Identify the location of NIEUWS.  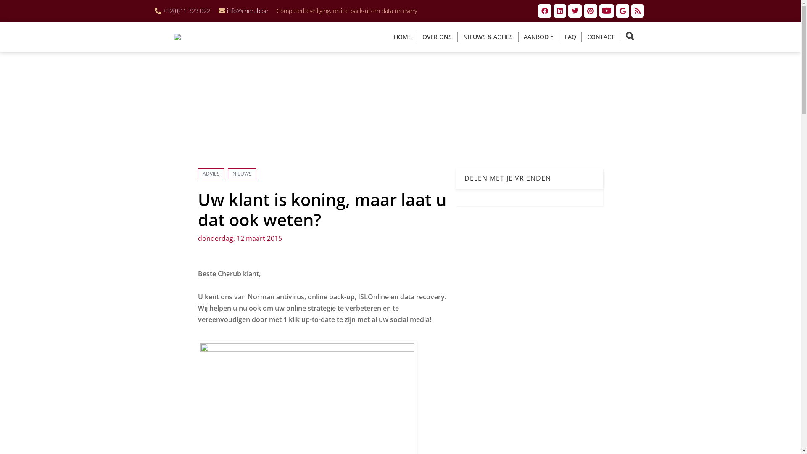
(242, 174).